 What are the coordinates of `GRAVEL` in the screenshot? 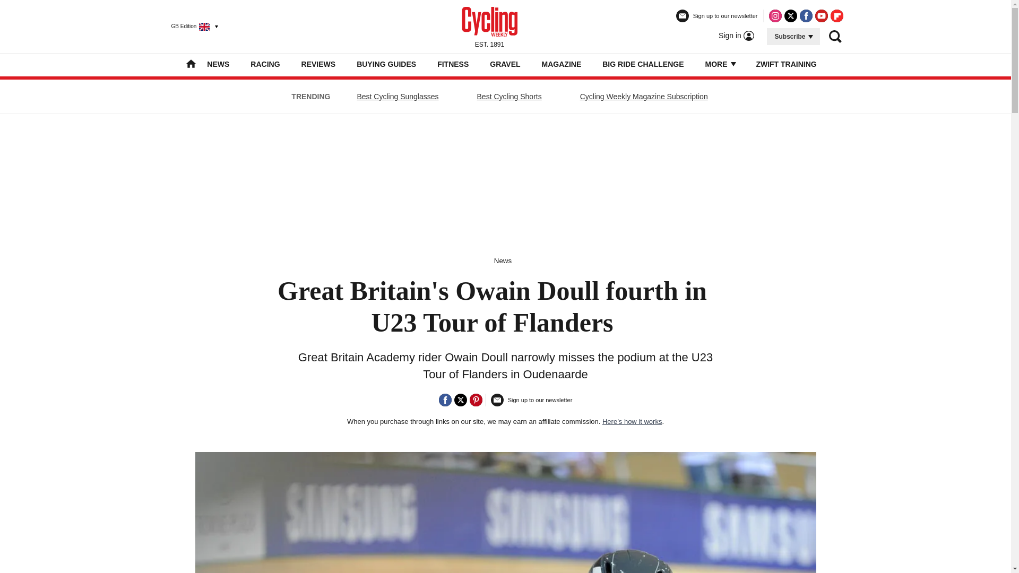 It's located at (505, 64).